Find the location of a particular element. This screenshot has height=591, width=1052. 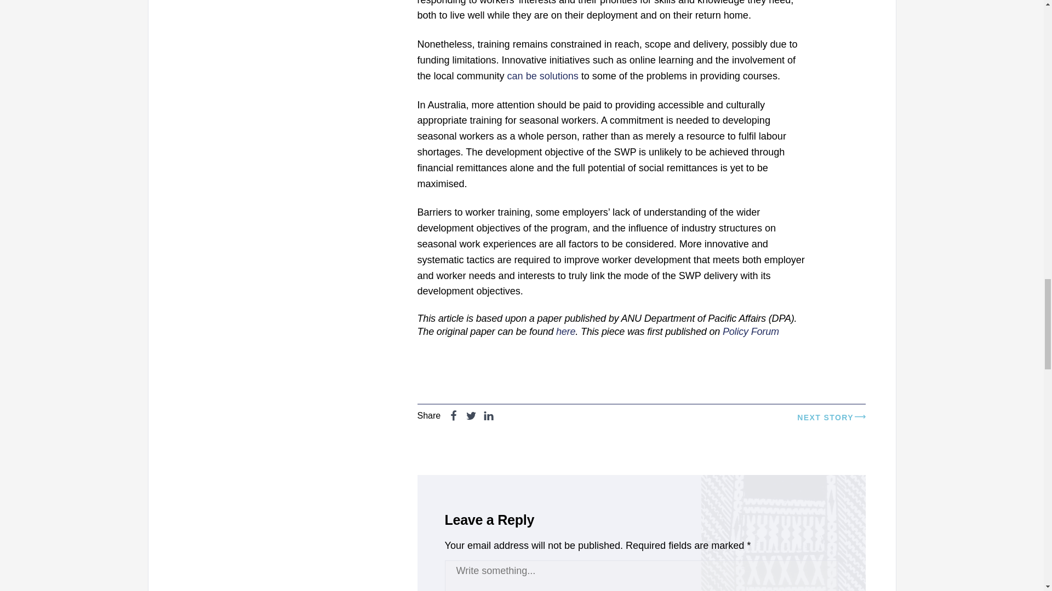

Share on LinkedIn is located at coordinates (489, 418).